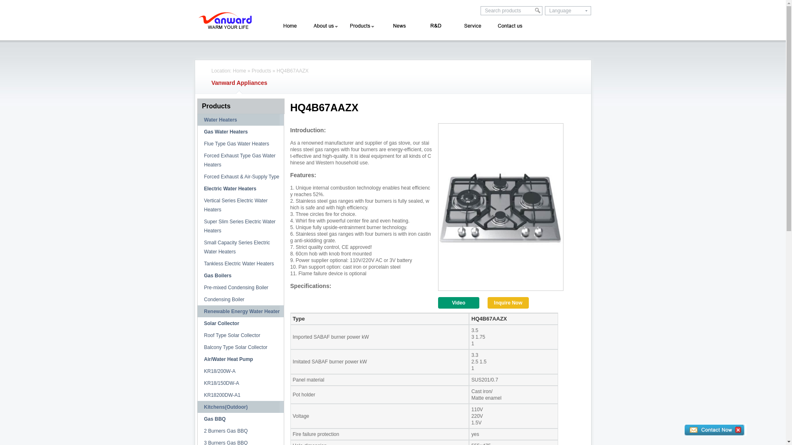  What do you see at coordinates (241, 347) in the screenshot?
I see `Balcony Type Solar Collector` at bounding box center [241, 347].